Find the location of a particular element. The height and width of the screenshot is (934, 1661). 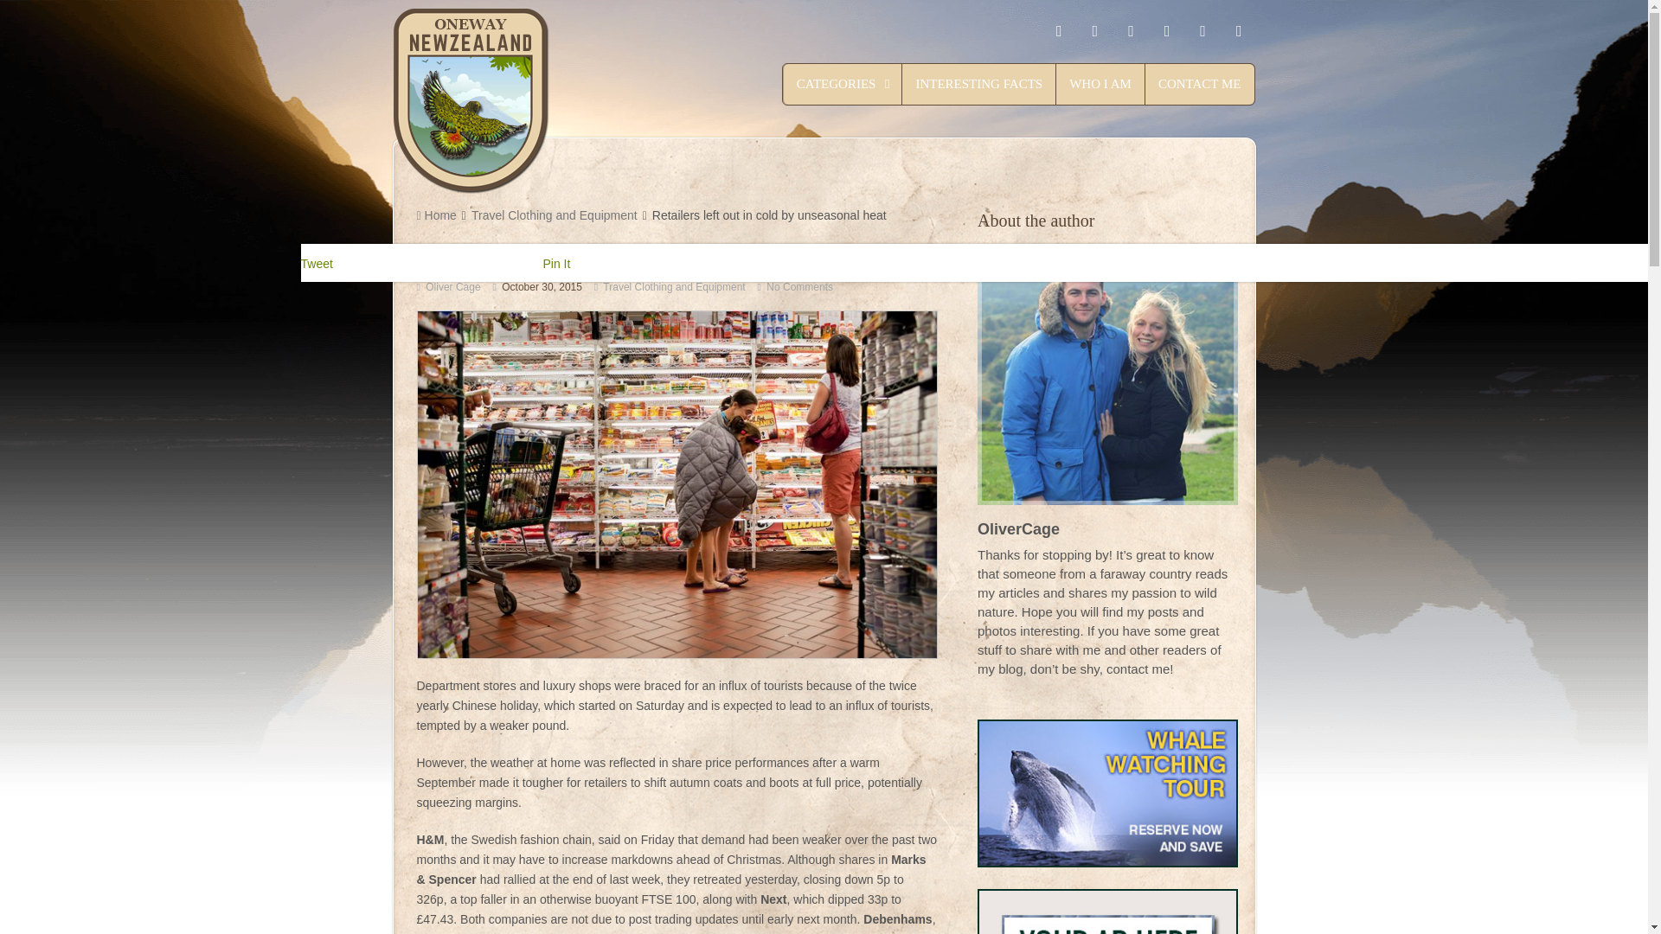

WHO I AM is located at coordinates (1100, 84).